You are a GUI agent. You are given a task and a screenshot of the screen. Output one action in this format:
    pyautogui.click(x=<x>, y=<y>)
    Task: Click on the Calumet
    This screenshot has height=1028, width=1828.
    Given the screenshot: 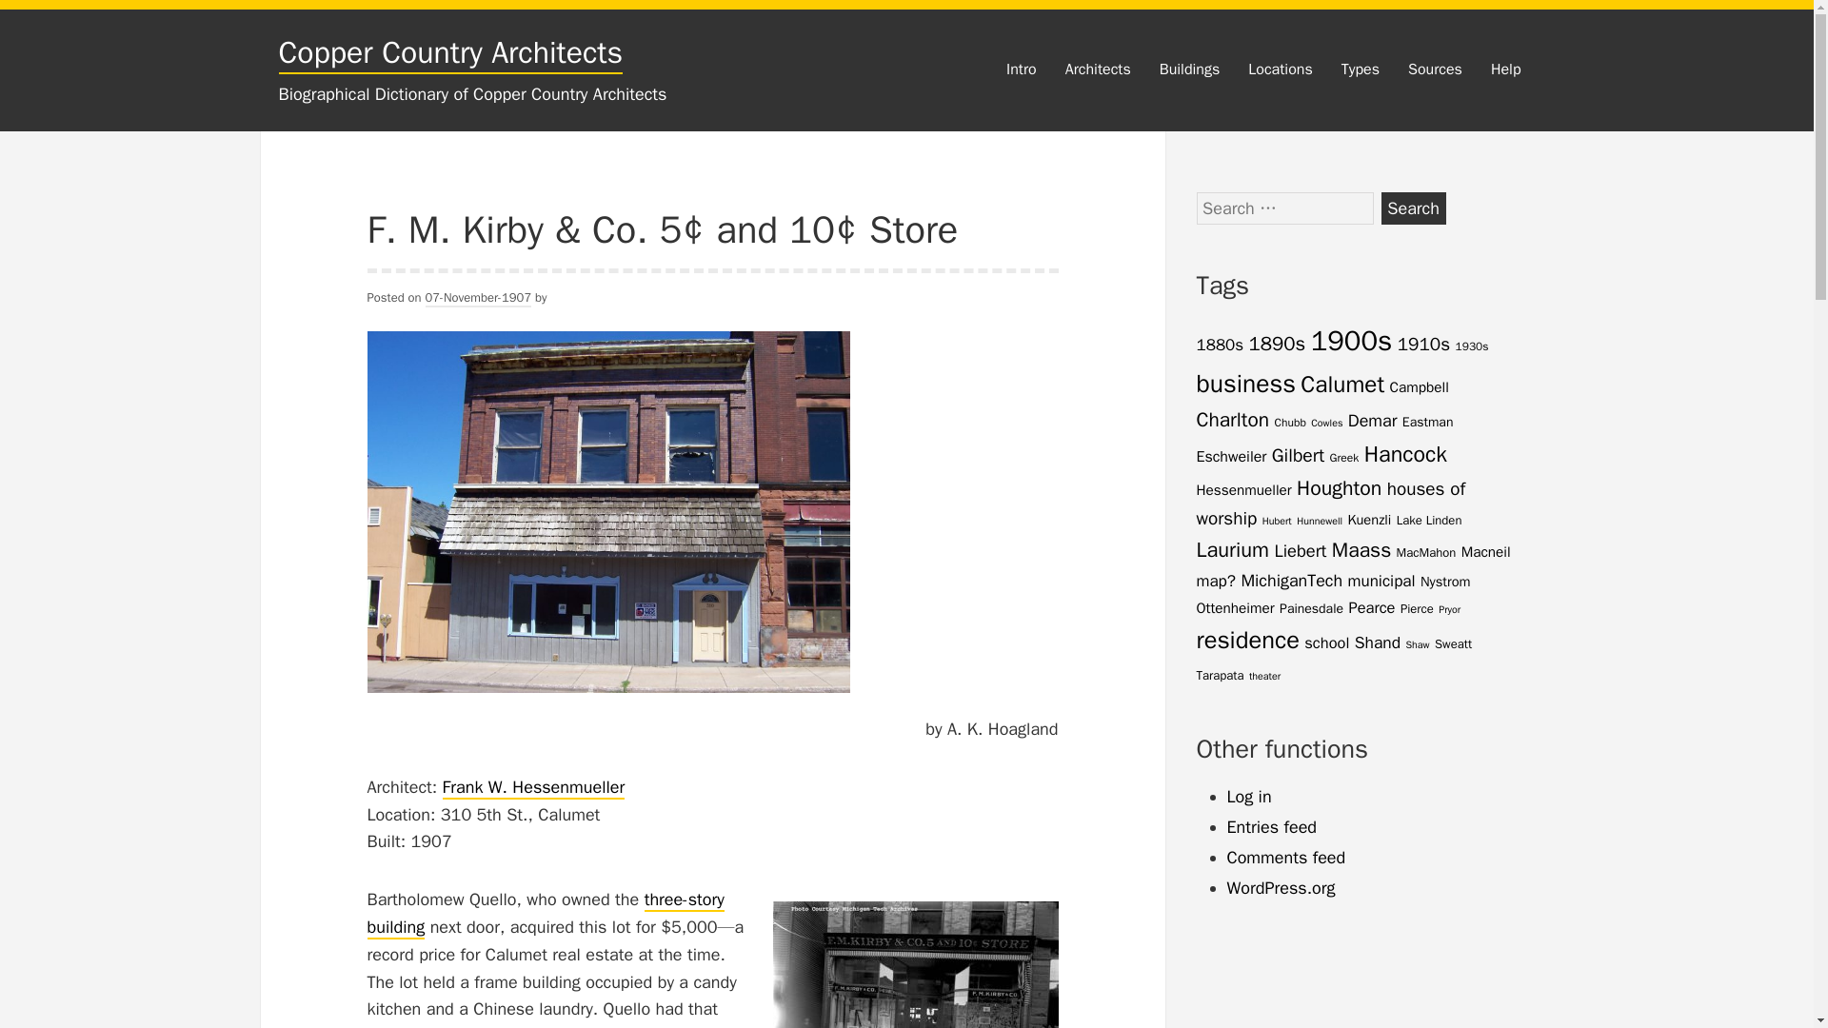 What is the action you would take?
    pyautogui.click(x=1341, y=385)
    